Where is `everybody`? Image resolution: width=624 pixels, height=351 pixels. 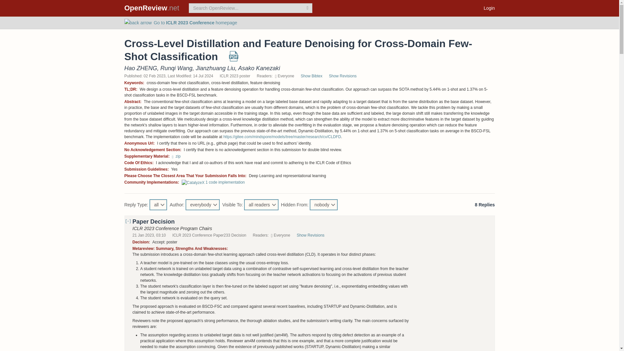
everybody is located at coordinates (202, 205).